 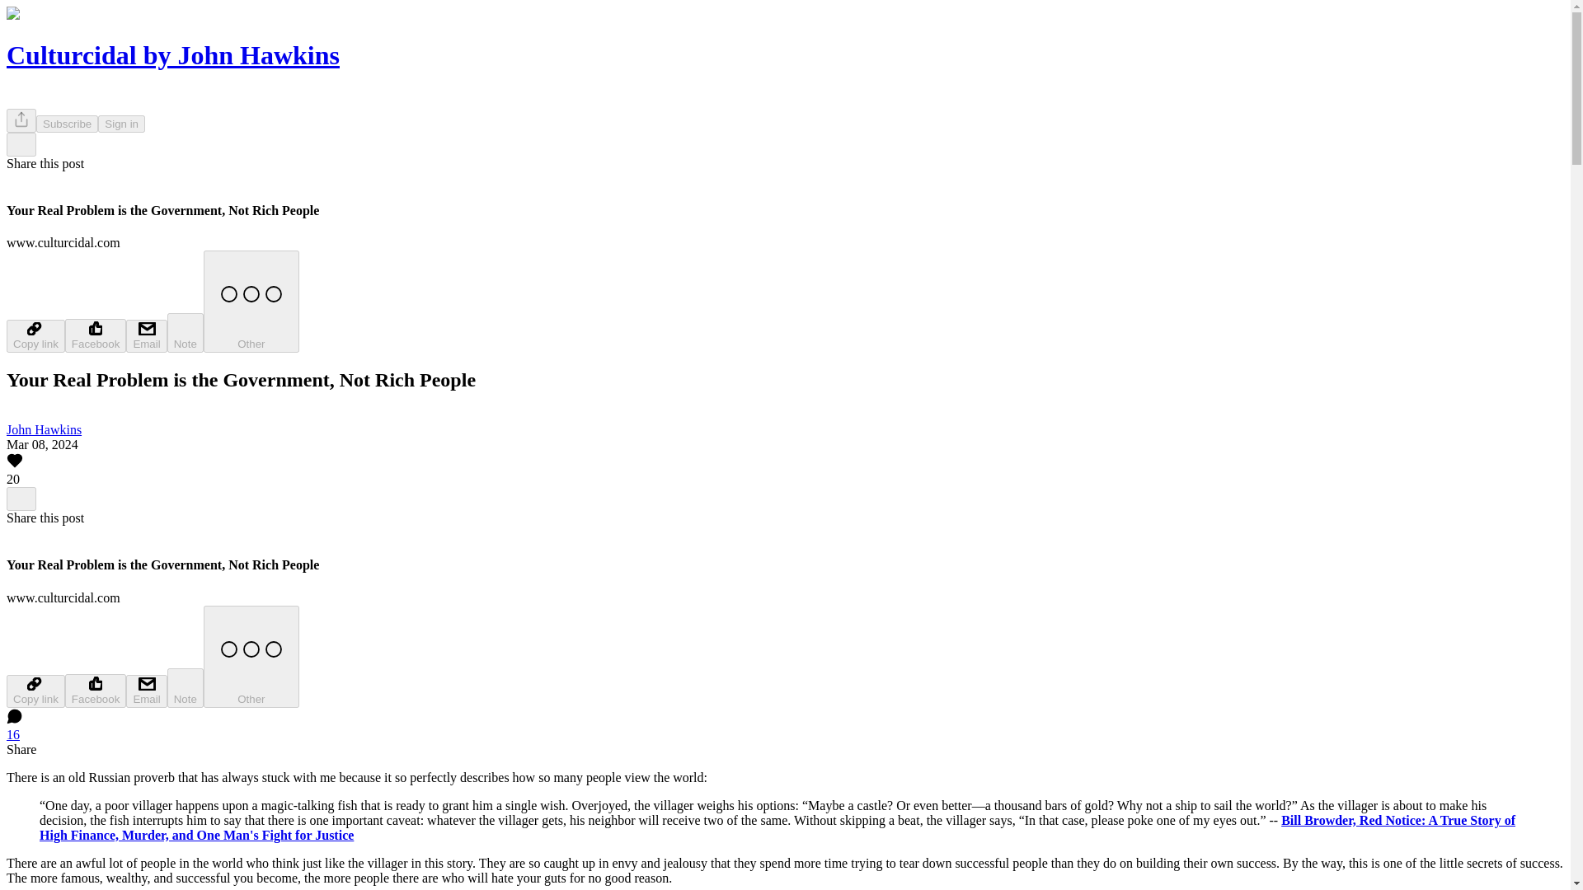 I want to click on Note, so click(x=186, y=687).